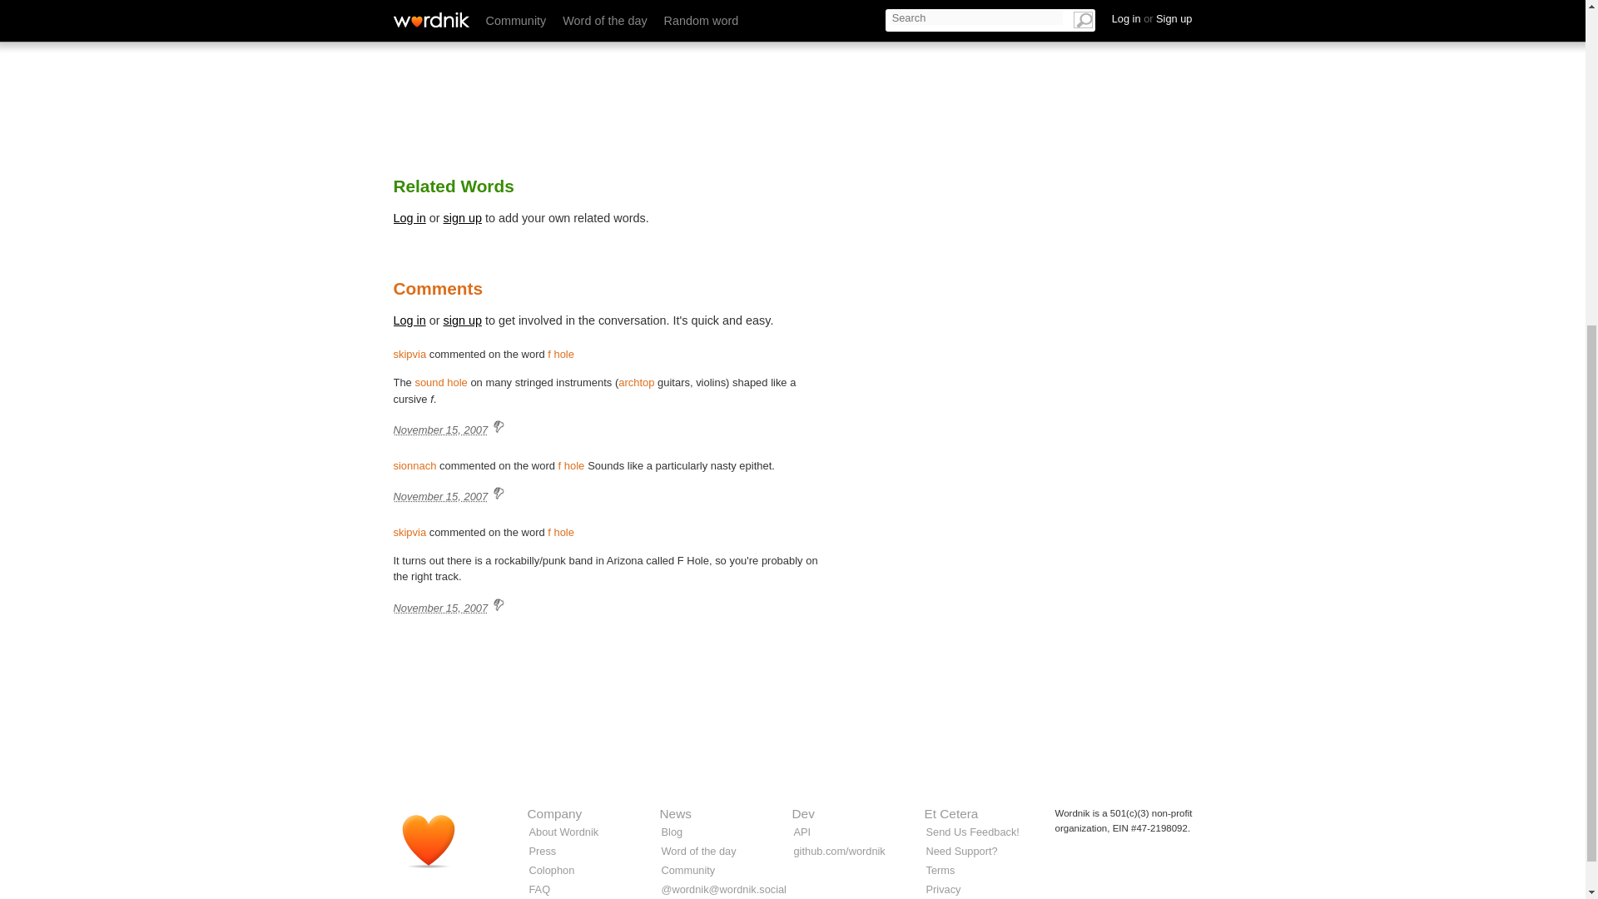 The height and width of the screenshot is (899, 1598). I want to click on About Wordnik, so click(564, 832).